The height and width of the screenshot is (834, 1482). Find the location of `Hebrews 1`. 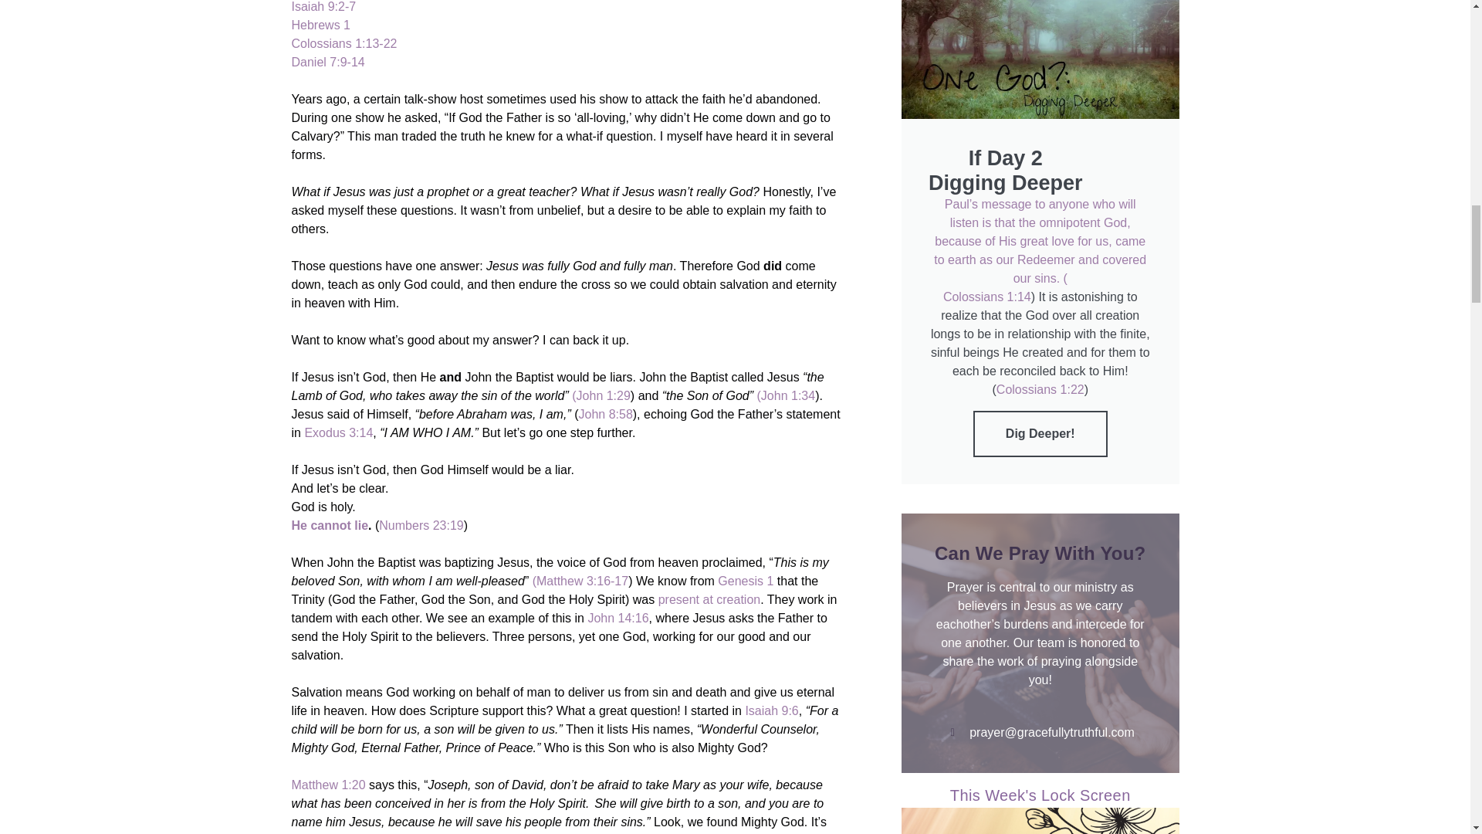

Hebrews 1 is located at coordinates (321, 25).